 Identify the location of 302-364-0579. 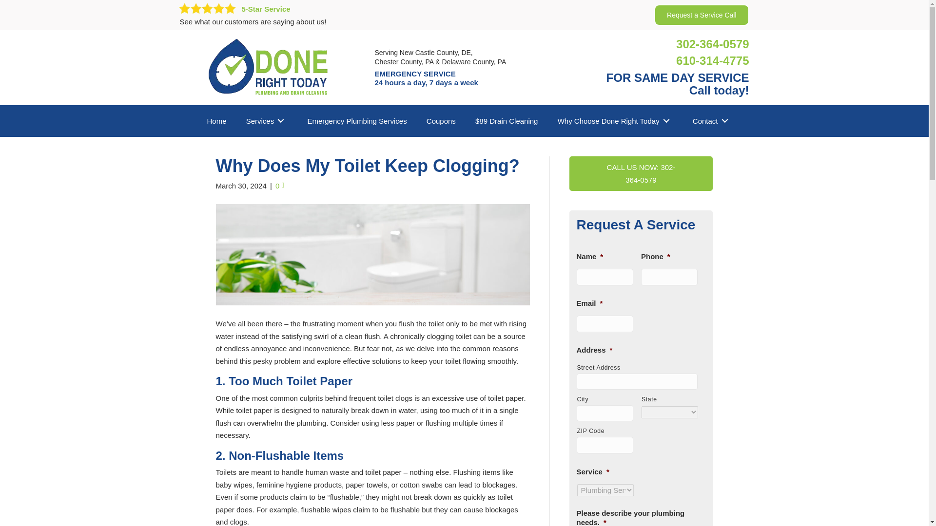
(216, 121).